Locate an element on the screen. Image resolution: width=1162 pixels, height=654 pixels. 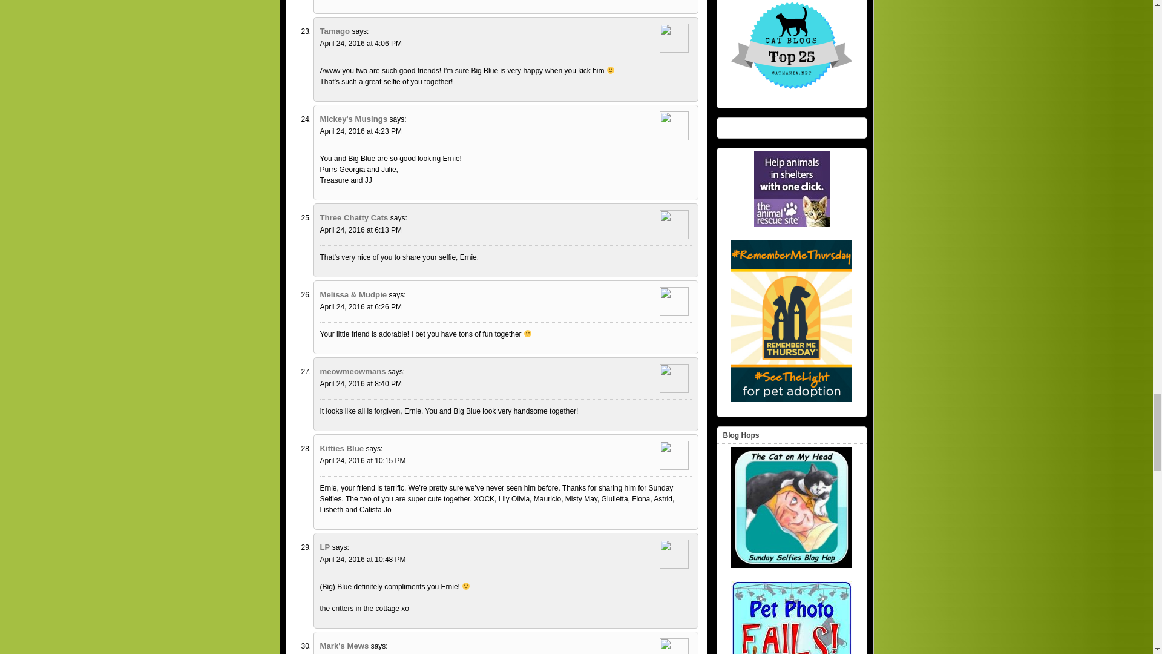
untitled is located at coordinates (792, 189).